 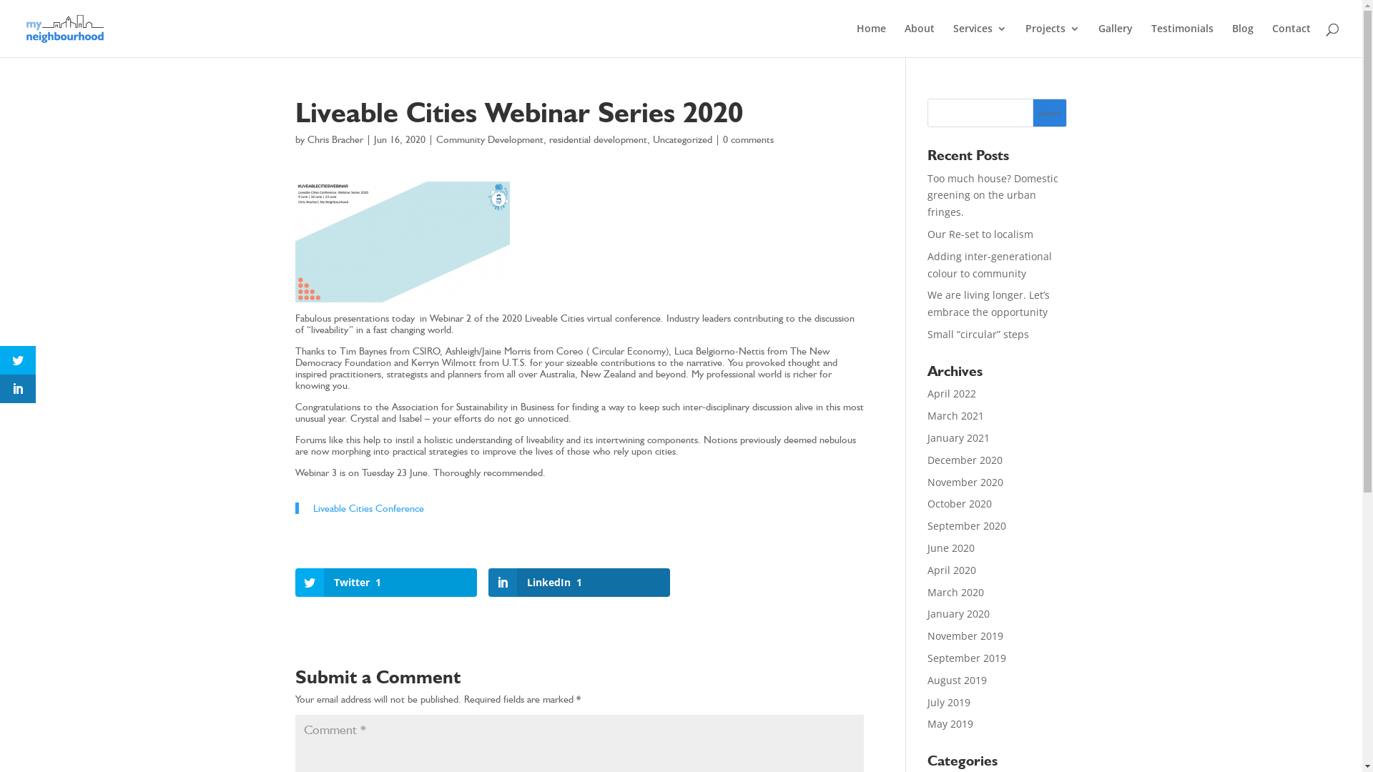 I want to click on Projects, so click(x=1053, y=40).